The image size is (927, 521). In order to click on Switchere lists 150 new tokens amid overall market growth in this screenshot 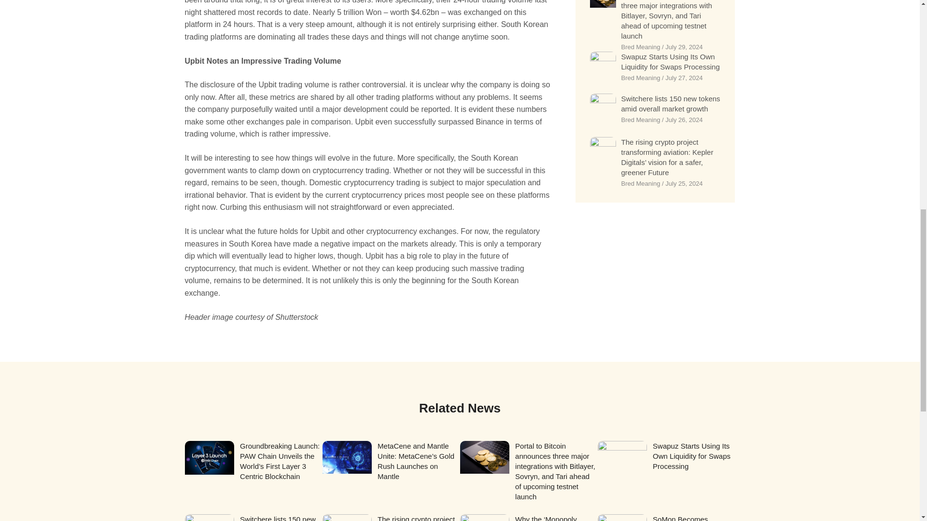, I will do `click(670, 103)`.